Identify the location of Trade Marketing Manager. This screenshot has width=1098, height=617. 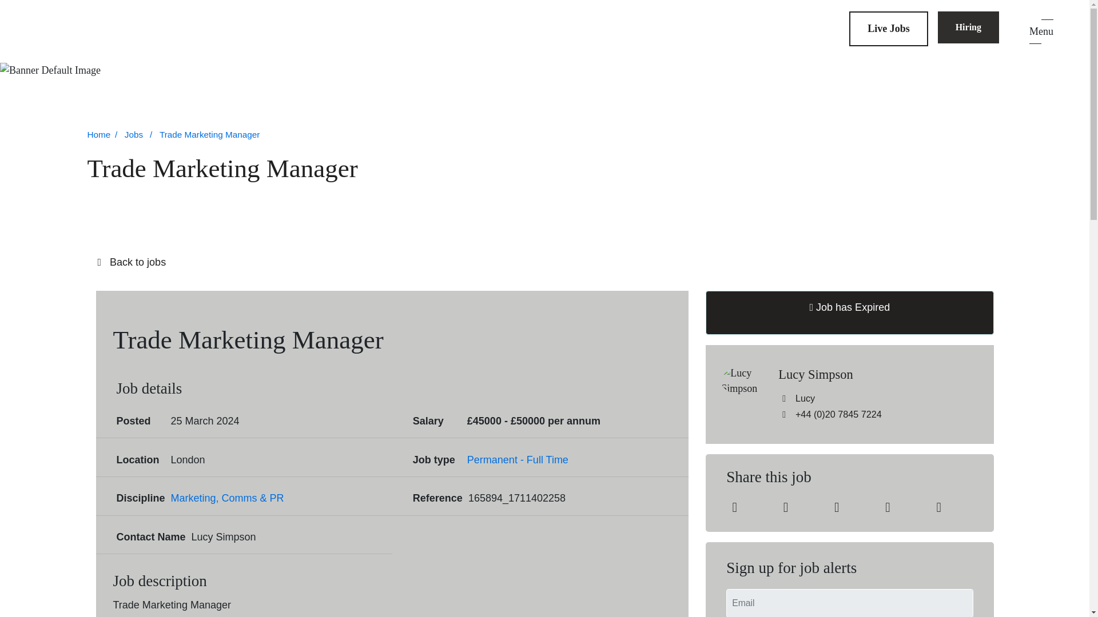
(209, 135).